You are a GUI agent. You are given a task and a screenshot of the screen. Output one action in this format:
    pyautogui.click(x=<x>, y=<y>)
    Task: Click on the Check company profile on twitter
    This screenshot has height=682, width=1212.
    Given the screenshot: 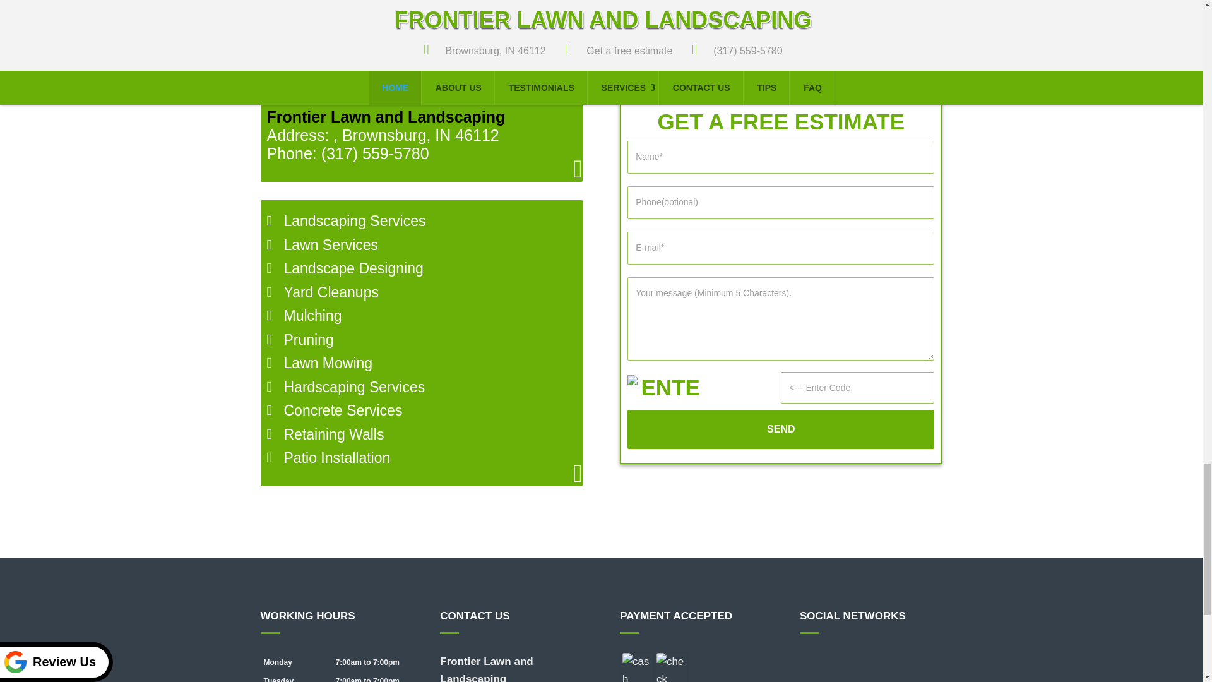 What is the action you would take?
    pyautogui.click(x=857, y=662)
    